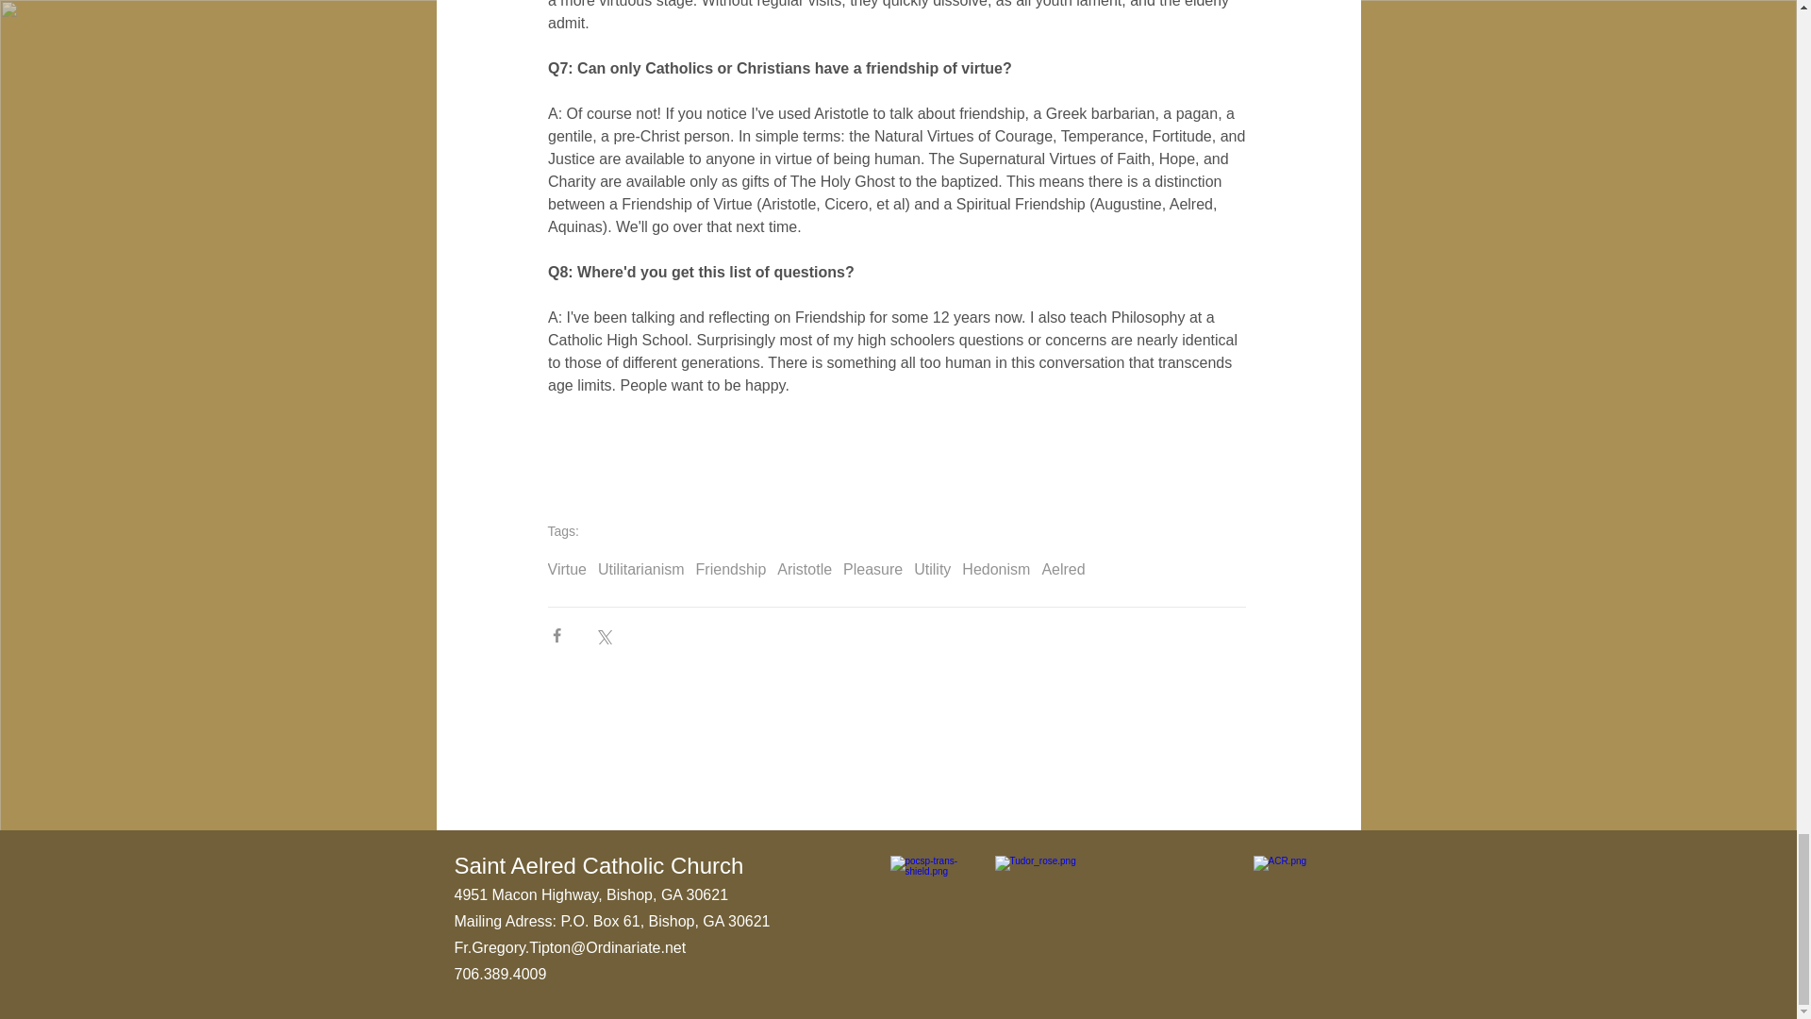 This screenshot has width=1811, height=1019. Describe the element at coordinates (804, 570) in the screenshot. I see `Aristotle` at that location.